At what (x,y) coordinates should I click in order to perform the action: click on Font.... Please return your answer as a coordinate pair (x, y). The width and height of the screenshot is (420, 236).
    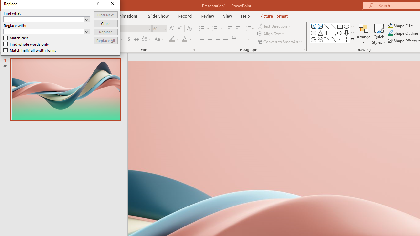
    Looking at the image, I should click on (193, 50).